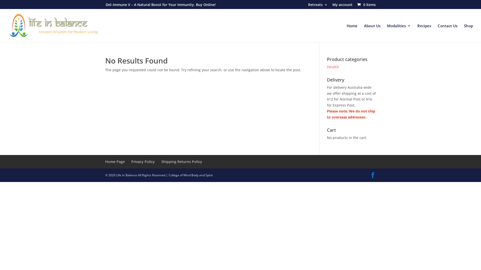 This screenshot has width=481, height=270. Describe the element at coordinates (468, 33) in the screenshot. I see `Shop` at that location.